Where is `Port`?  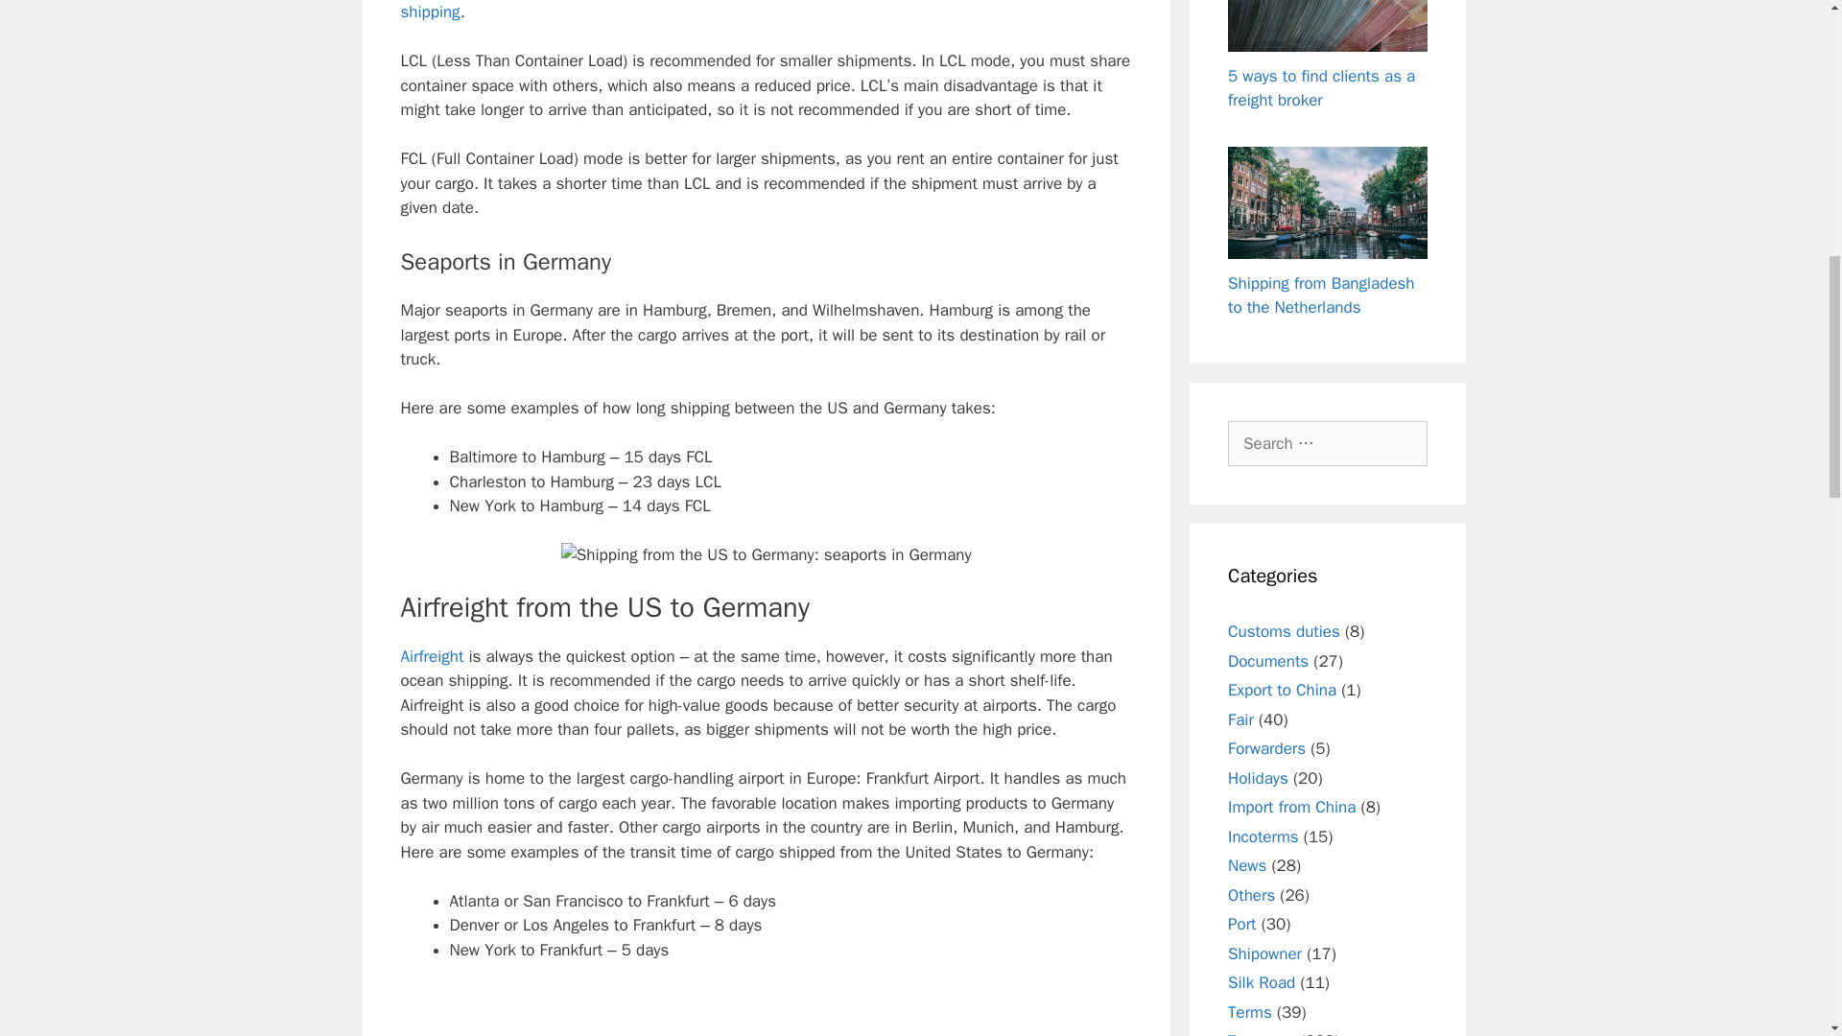 Port is located at coordinates (1241, 924).